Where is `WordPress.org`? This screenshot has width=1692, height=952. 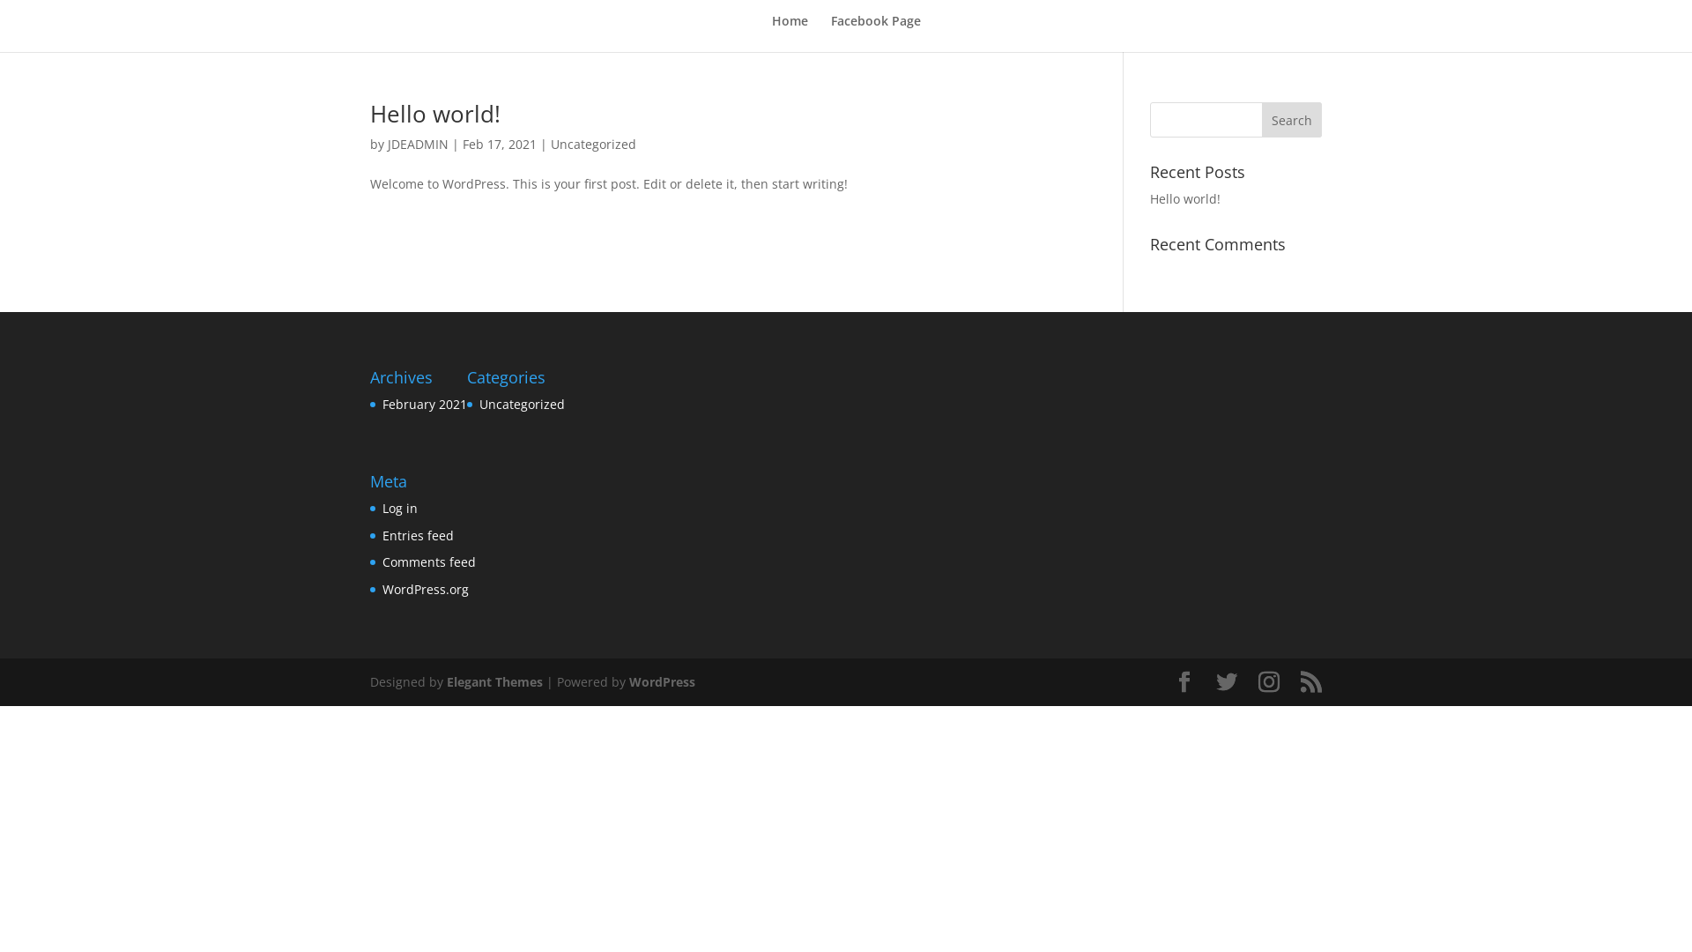 WordPress.org is located at coordinates (426, 589).